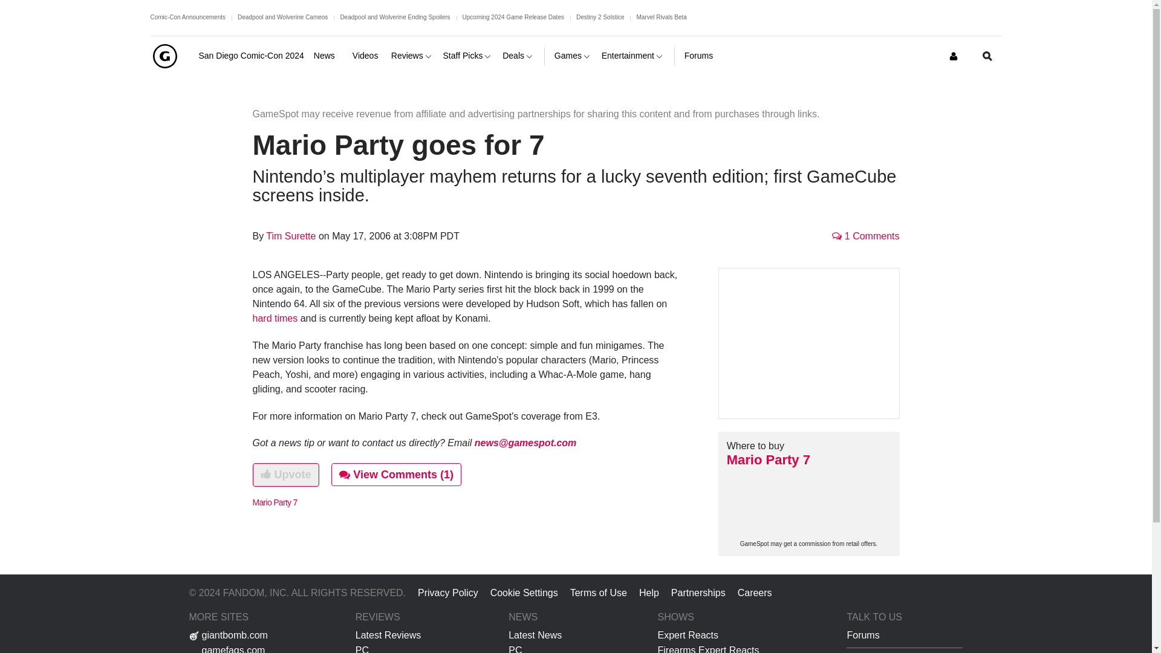 The width and height of the screenshot is (1161, 653). What do you see at coordinates (518, 56) in the screenshot?
I see `Deals` at bounding box center [518, 56].